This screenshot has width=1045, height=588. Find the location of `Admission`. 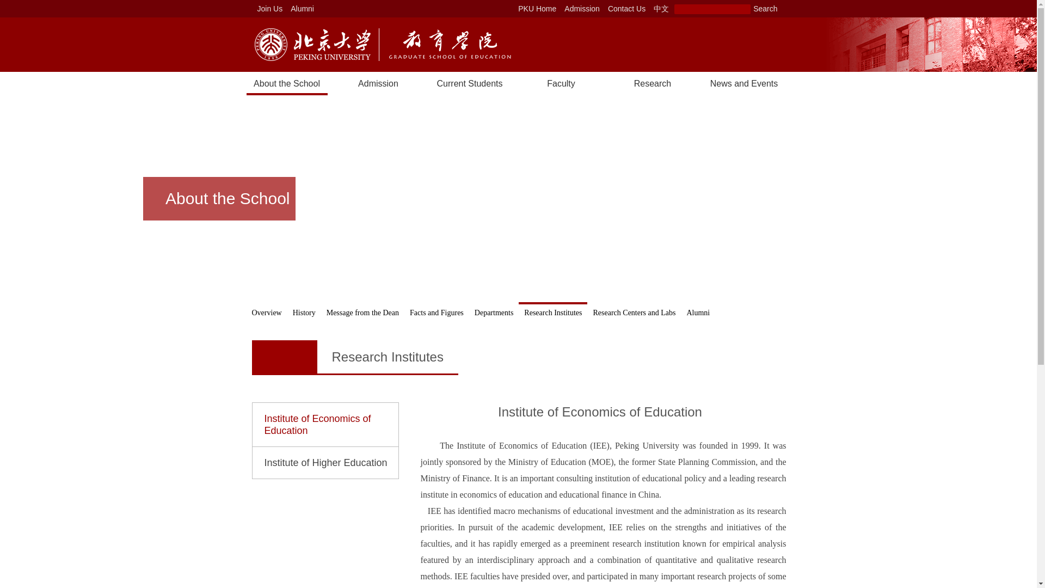

Admission is located at coordinates (582, 9).